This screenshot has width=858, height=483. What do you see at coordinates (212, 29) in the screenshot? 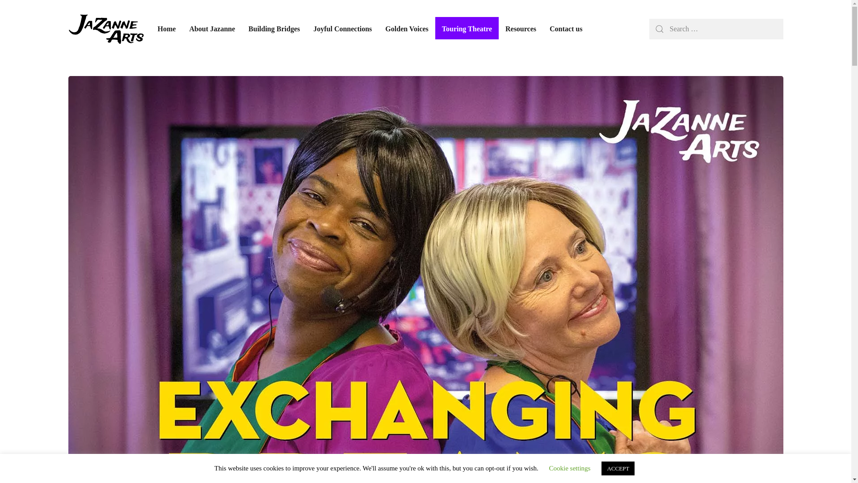
I see `About Jazanne` at bounding box center [212, 29].